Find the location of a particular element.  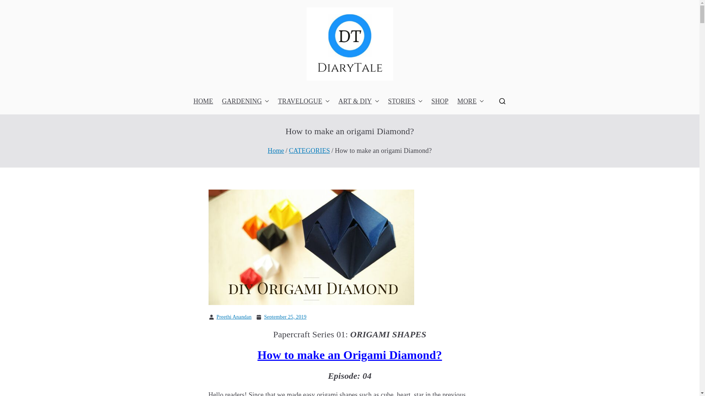

Search is located at coordinates (12, 7).